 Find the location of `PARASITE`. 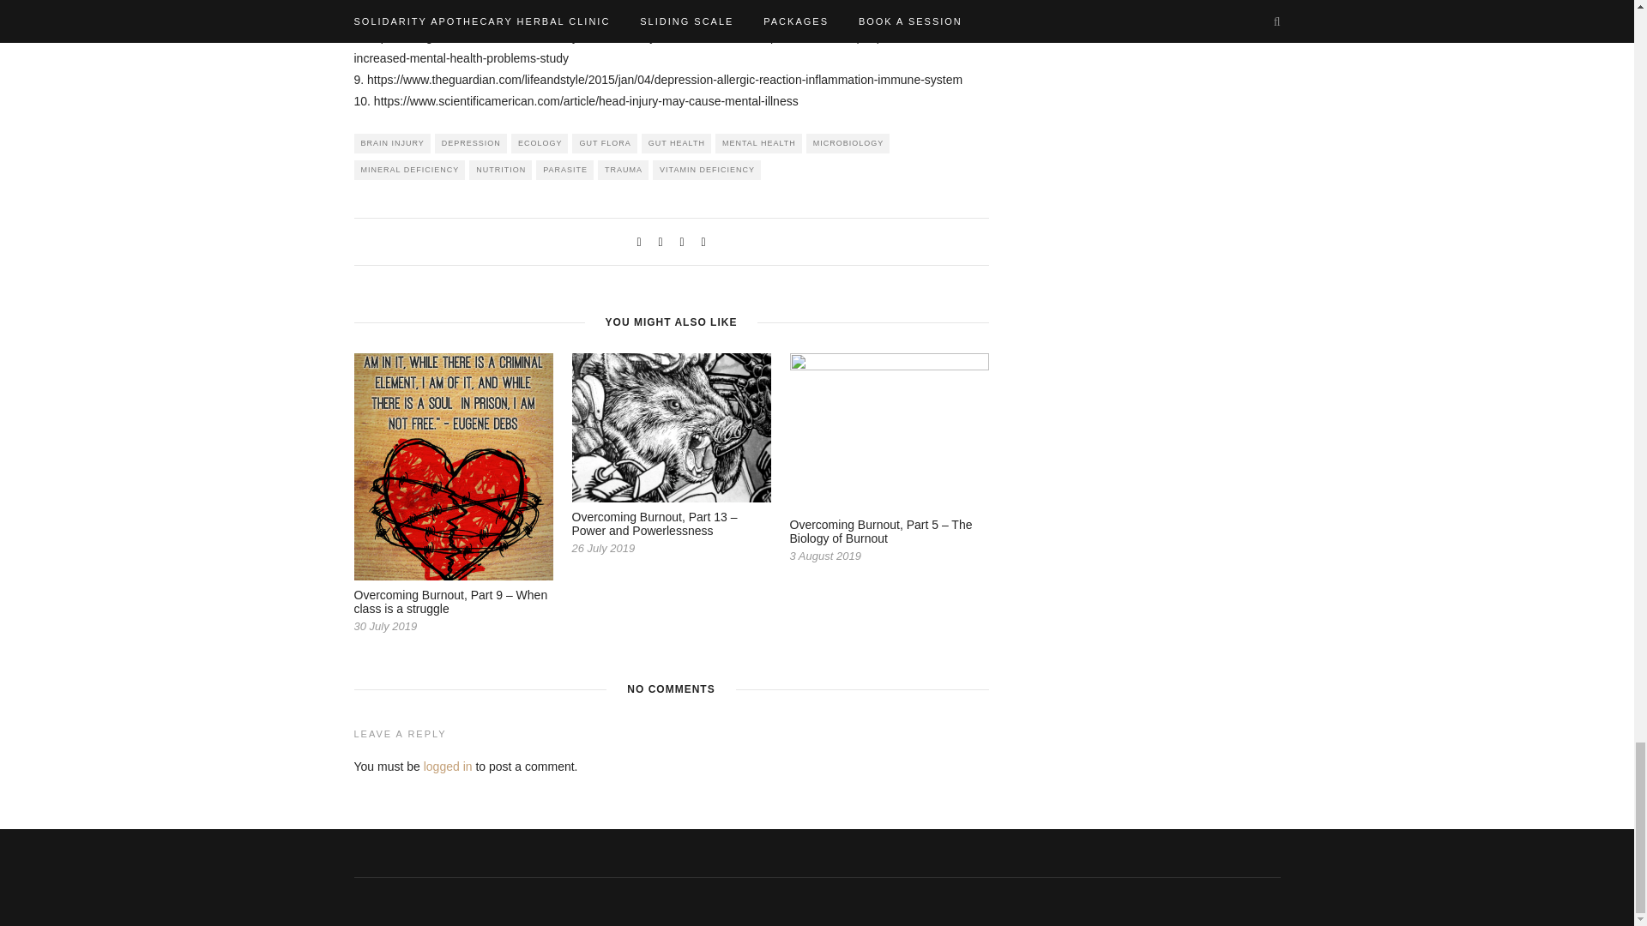

PARASITE is located at coordinates (564, 170).